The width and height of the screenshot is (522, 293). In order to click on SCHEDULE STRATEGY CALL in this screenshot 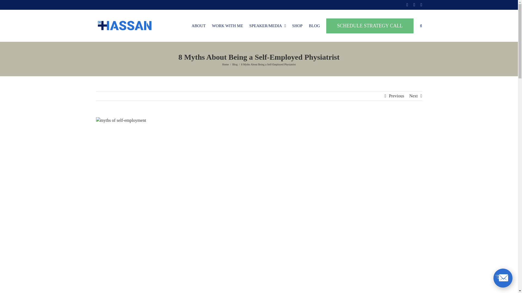, I will do `click(370, 26)`.